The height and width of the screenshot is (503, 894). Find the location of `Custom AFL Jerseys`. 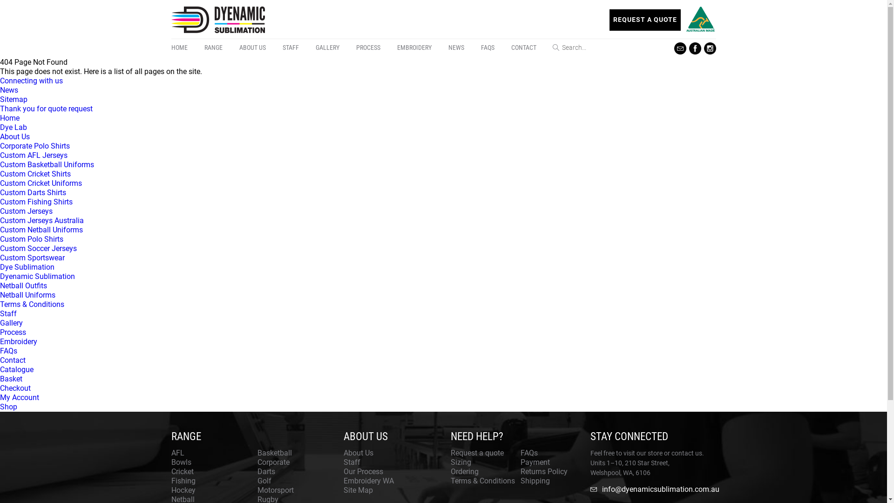

Custom AFL Jerseys is located at coordinates (34, 156).